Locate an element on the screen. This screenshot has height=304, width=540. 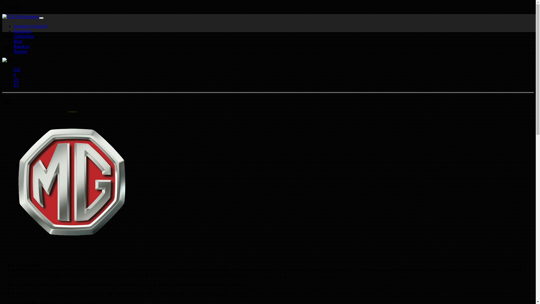
ZT is located at coordinates (16, 85).